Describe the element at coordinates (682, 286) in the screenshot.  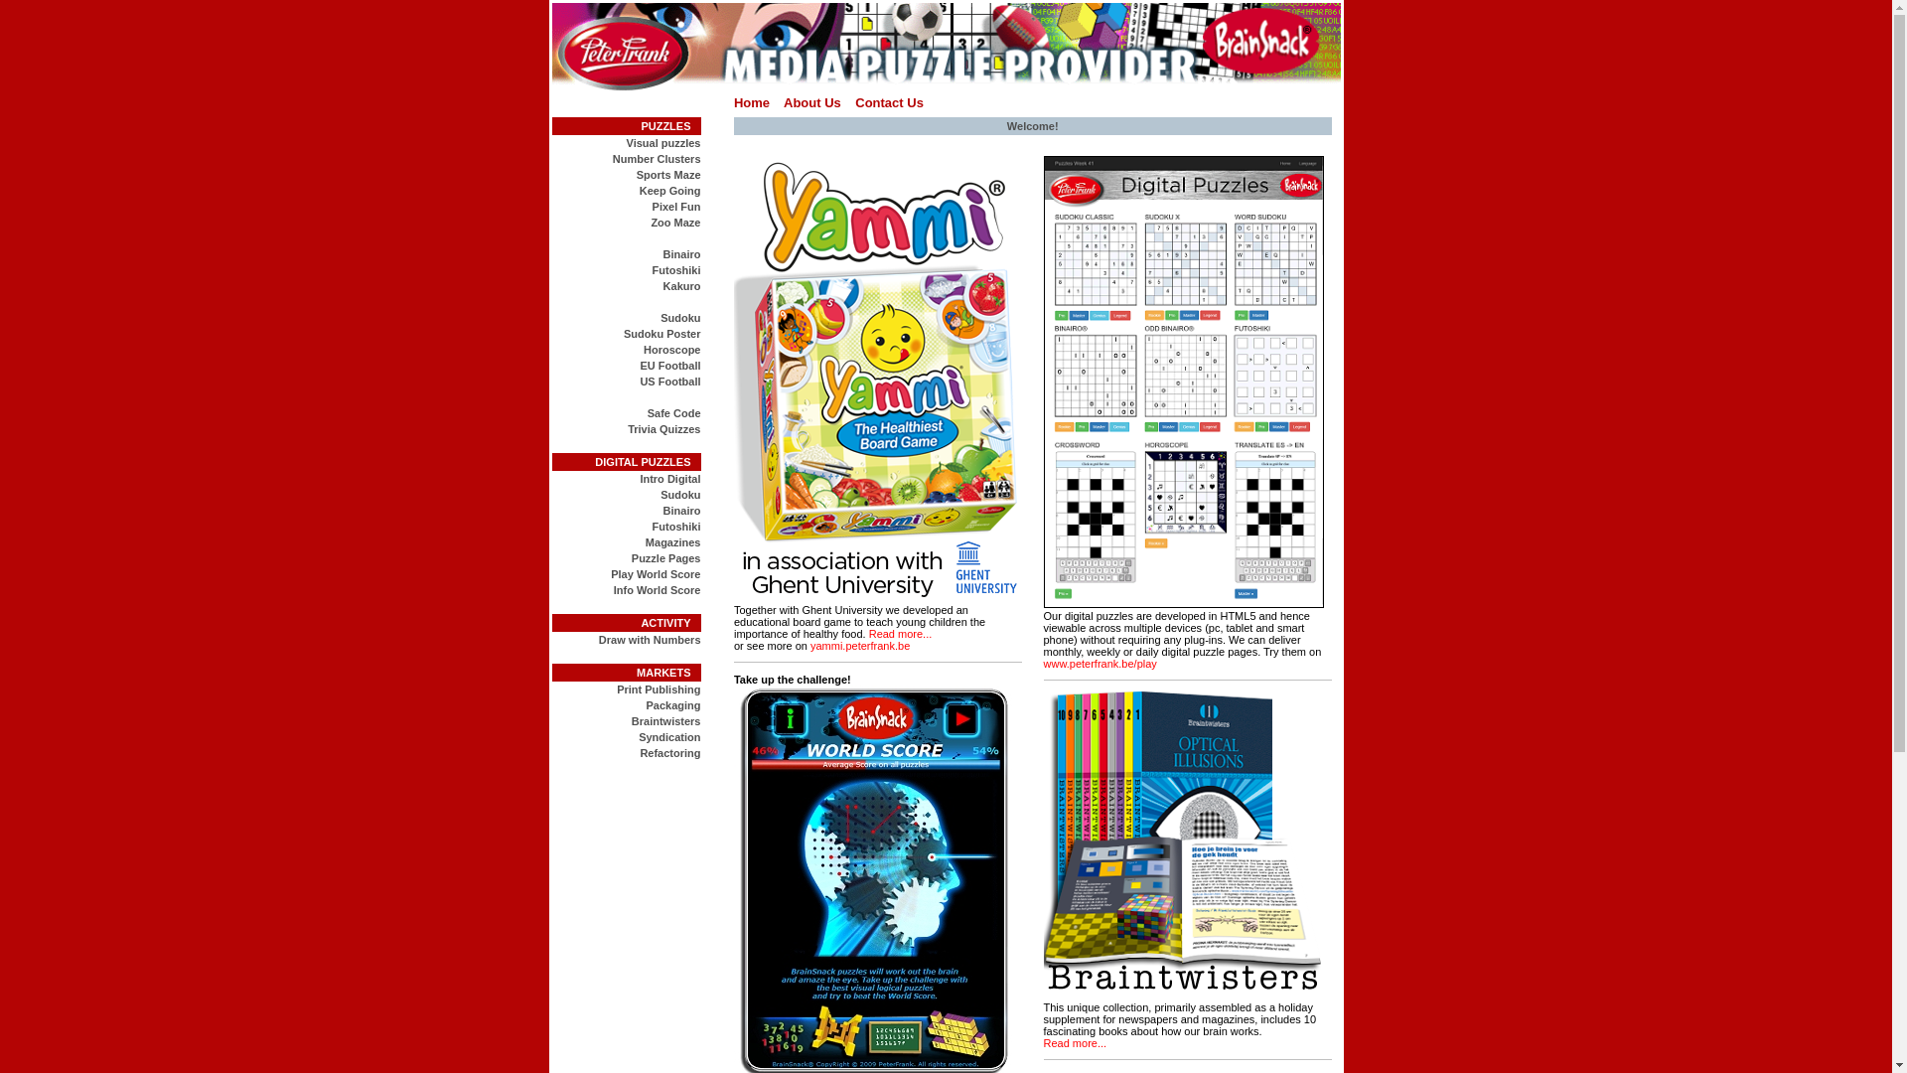
I see `Kakuro` at that location.